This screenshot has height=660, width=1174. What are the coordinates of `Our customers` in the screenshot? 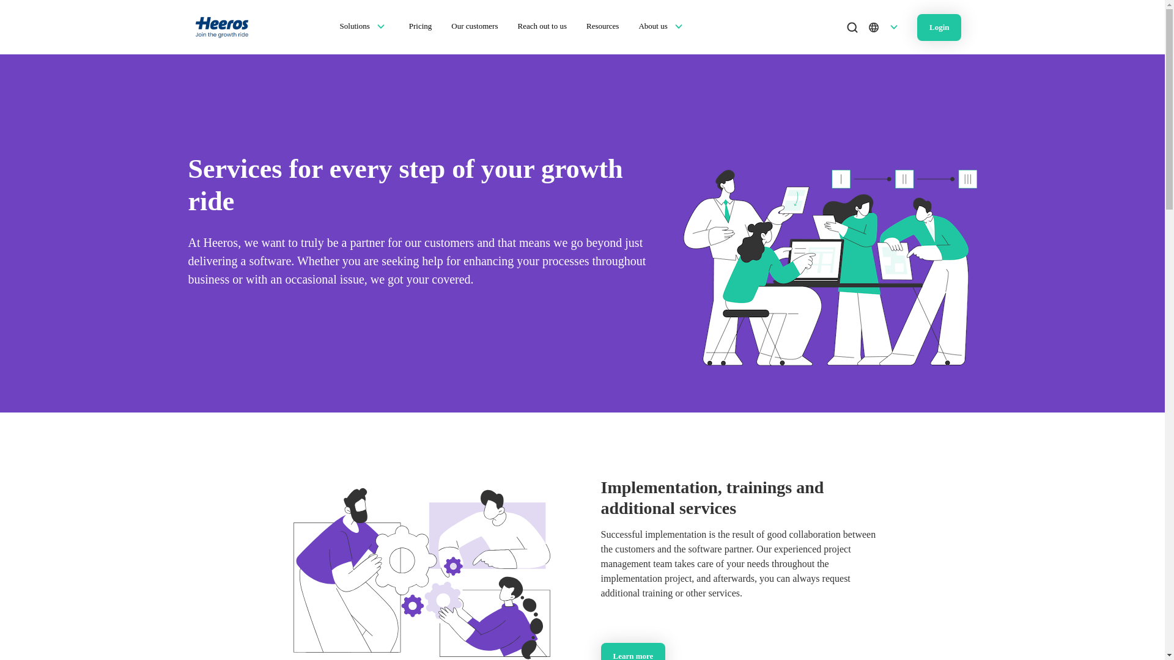 It's located at (474, 26).